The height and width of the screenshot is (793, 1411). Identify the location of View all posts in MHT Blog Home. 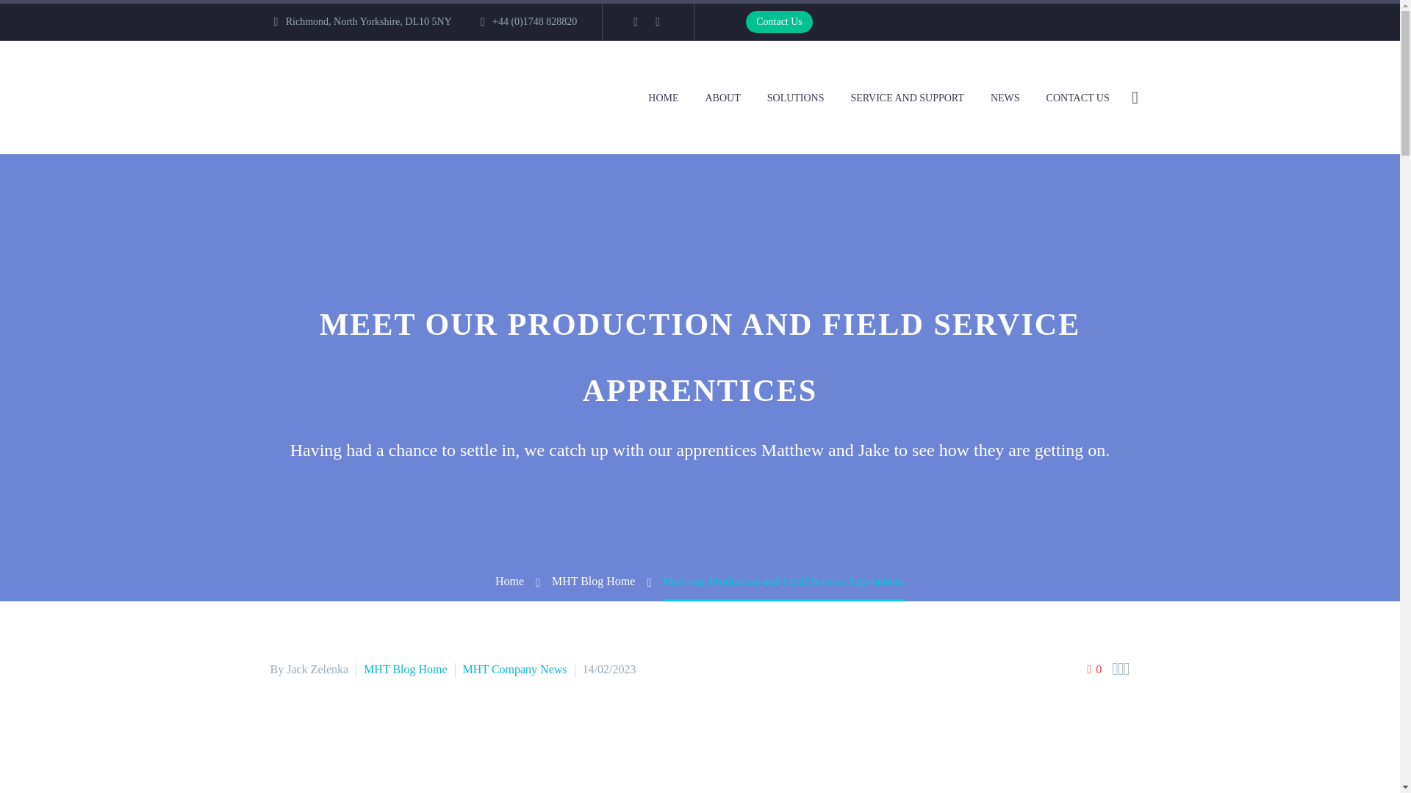
(406, 669).